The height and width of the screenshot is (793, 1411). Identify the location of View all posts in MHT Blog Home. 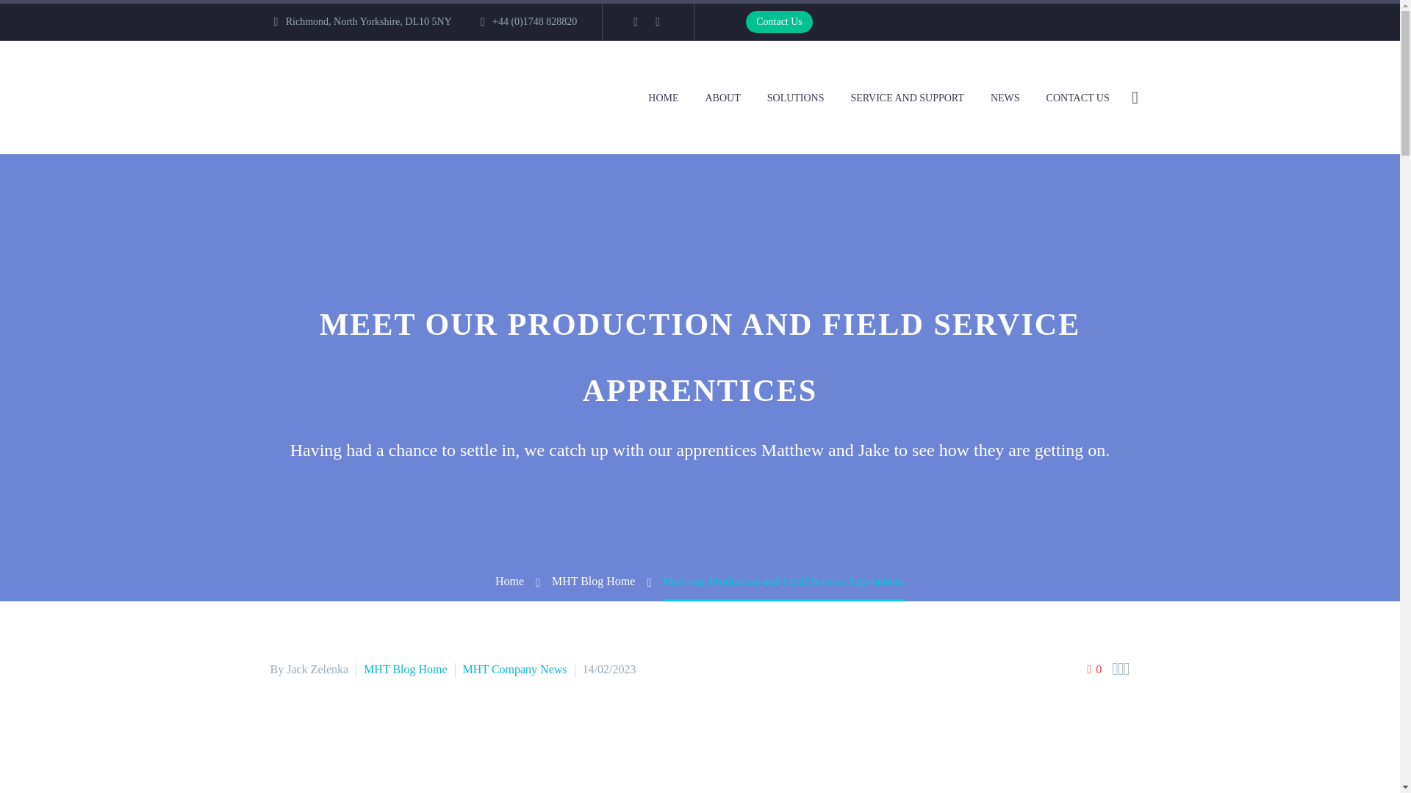
(406, 669).